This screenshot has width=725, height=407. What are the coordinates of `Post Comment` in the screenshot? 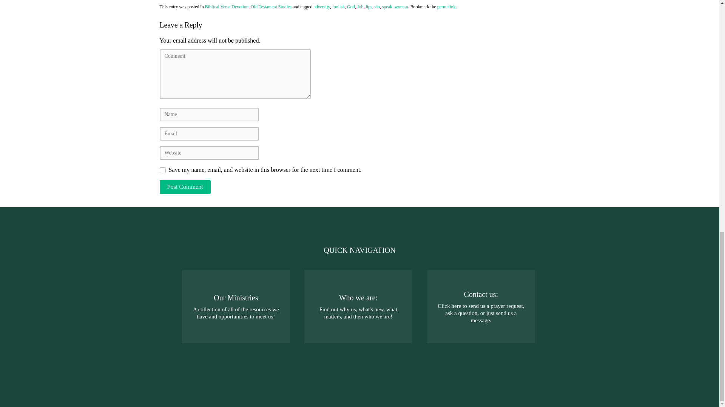 It's located at (185, 187).